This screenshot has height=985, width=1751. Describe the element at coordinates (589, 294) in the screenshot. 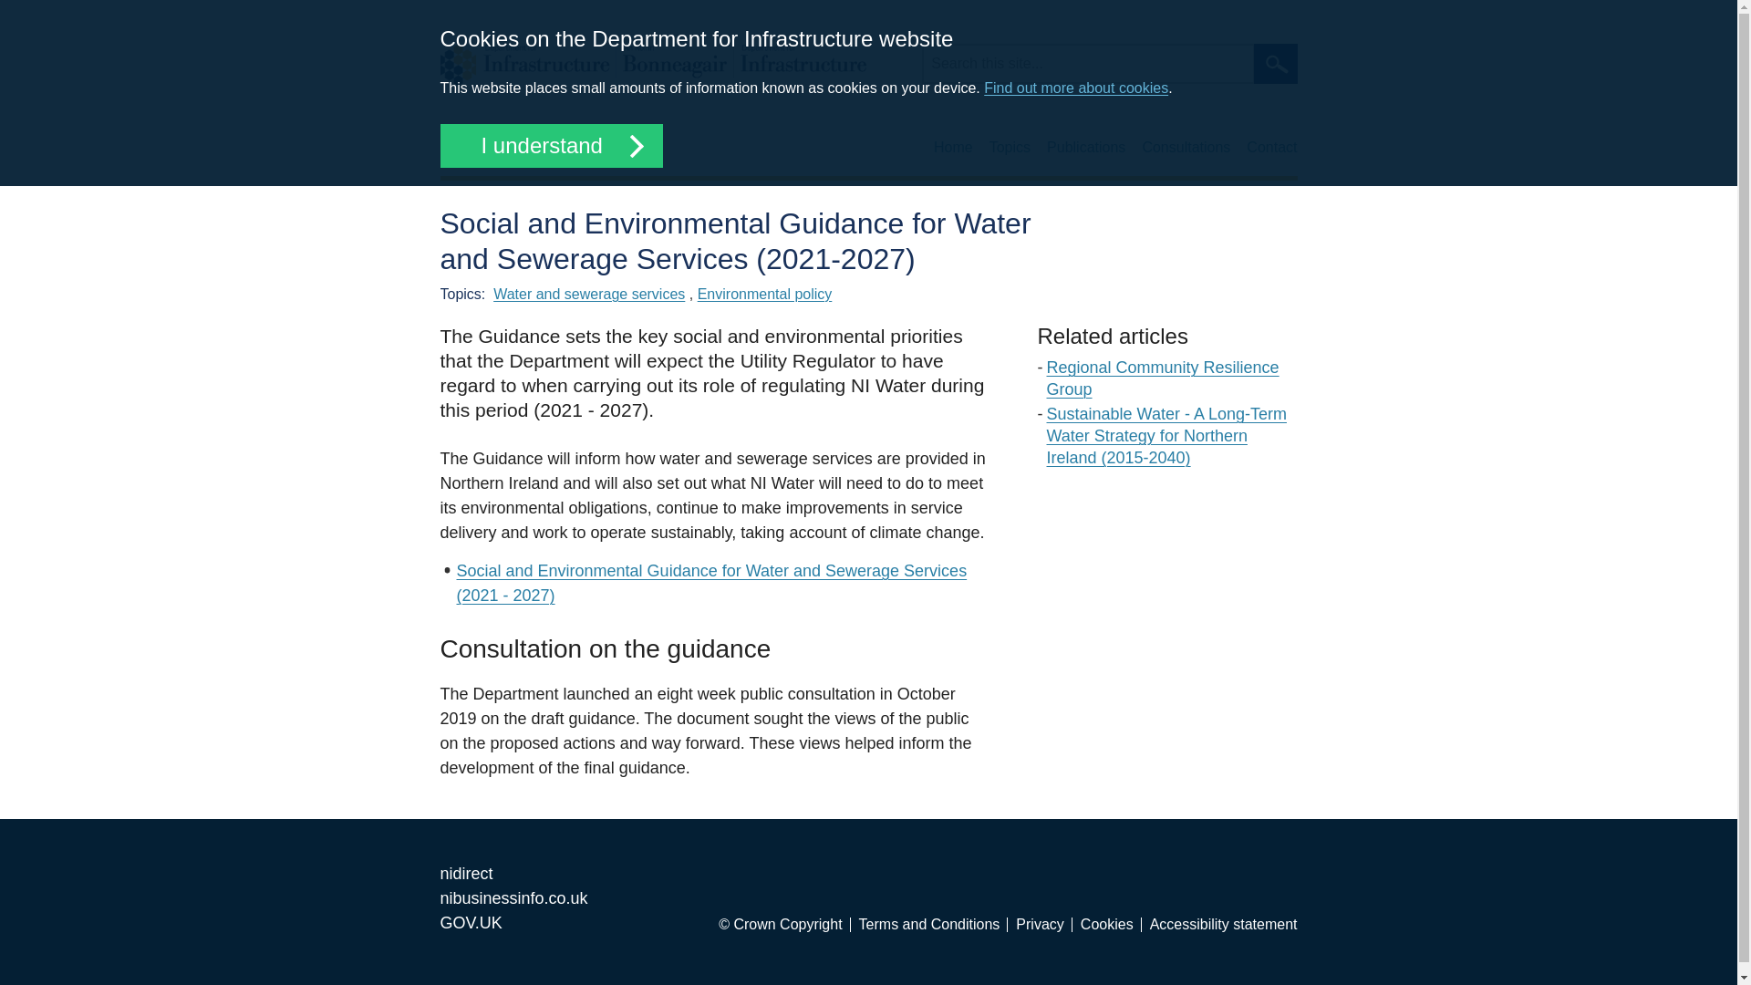

I see `Water and sewerage services` at that location.